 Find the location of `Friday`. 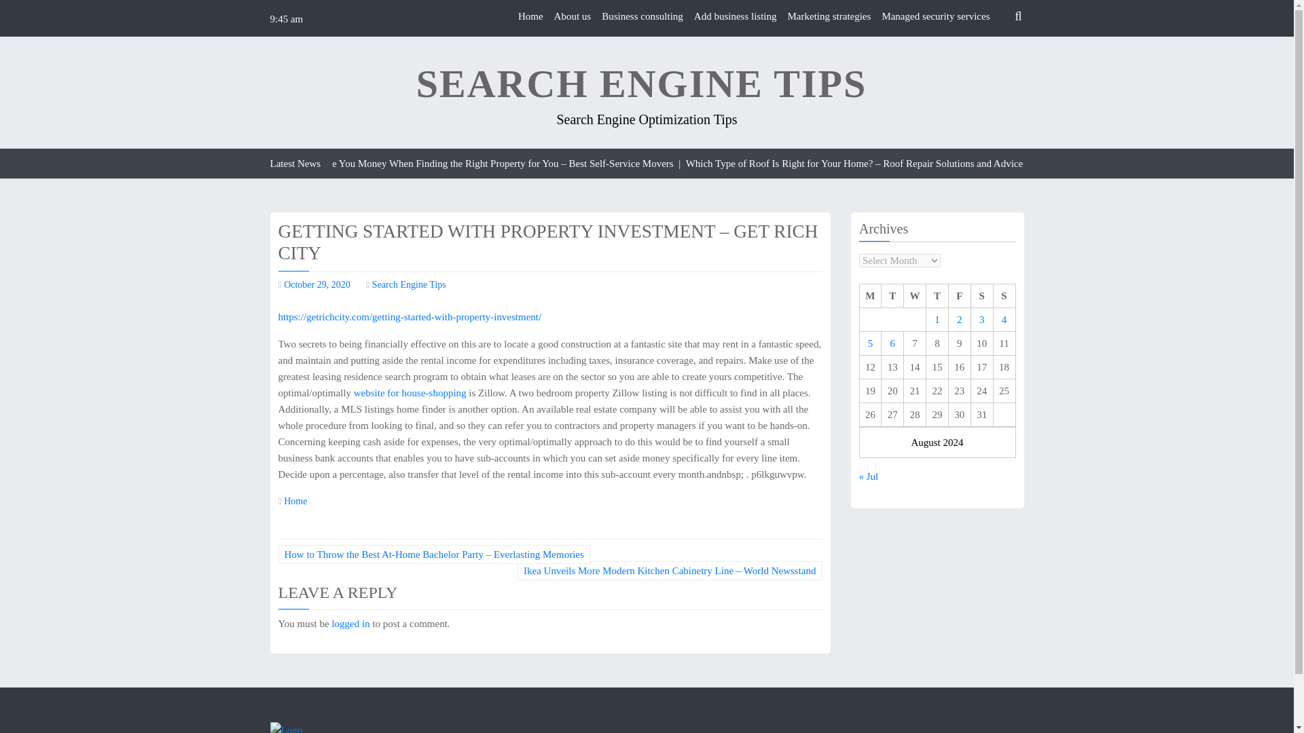

Friday is located at coordinates (959, 296).